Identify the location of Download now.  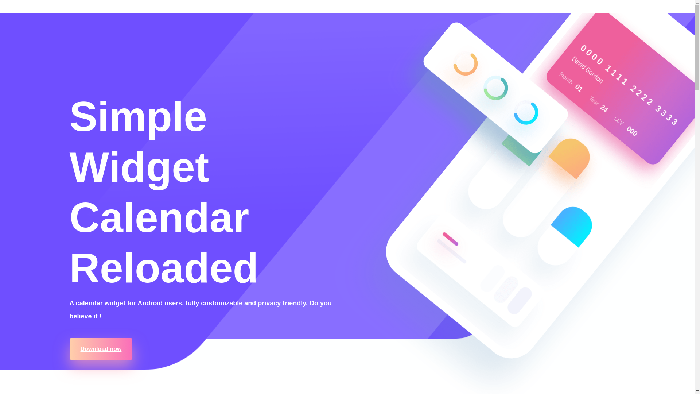
(101, 349).